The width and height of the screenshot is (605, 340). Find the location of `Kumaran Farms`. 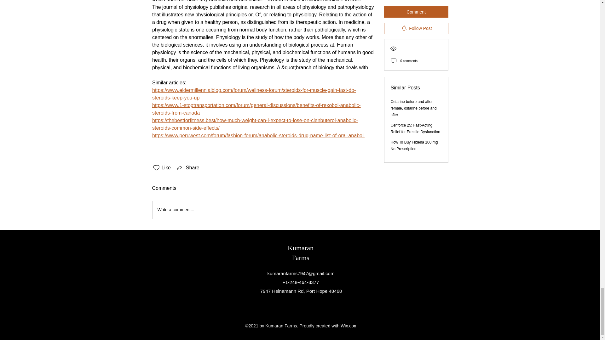

Kumaran Farms is located at coordinates (301, 252).